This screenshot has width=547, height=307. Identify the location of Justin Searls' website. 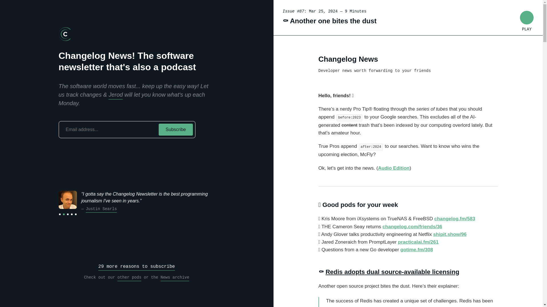
(101, 209).